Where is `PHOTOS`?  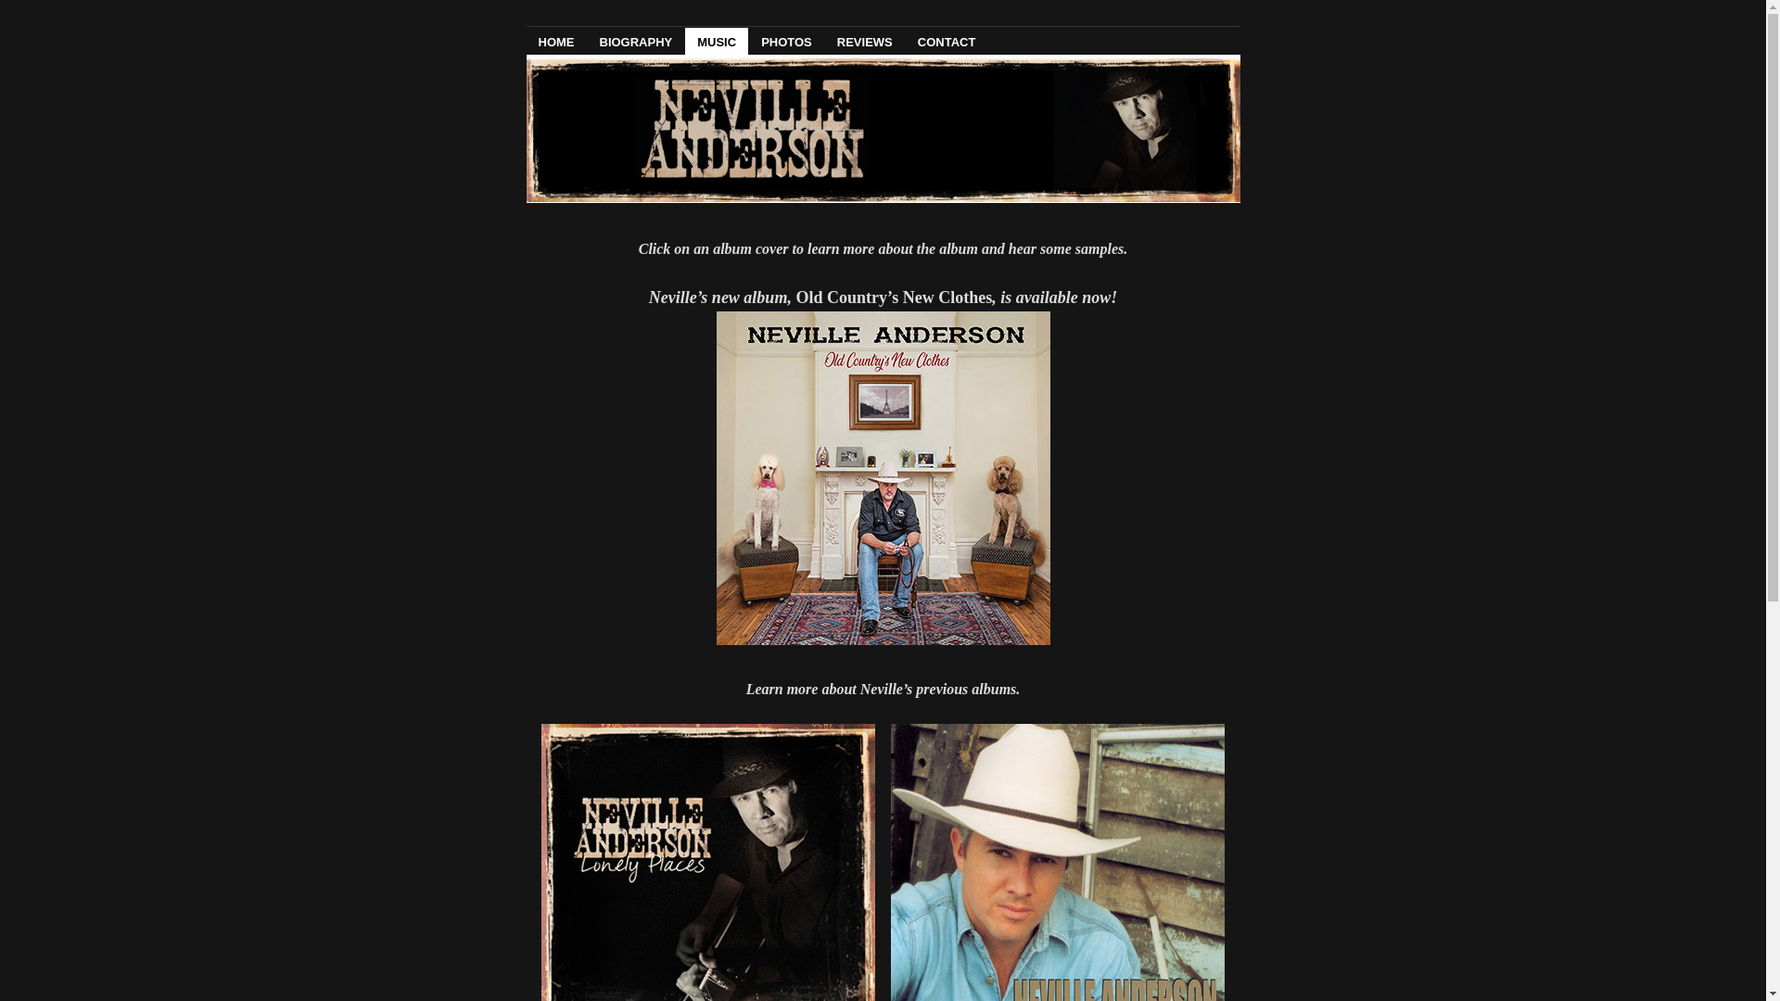
PHOTOS is located at coordinates (786, 41).